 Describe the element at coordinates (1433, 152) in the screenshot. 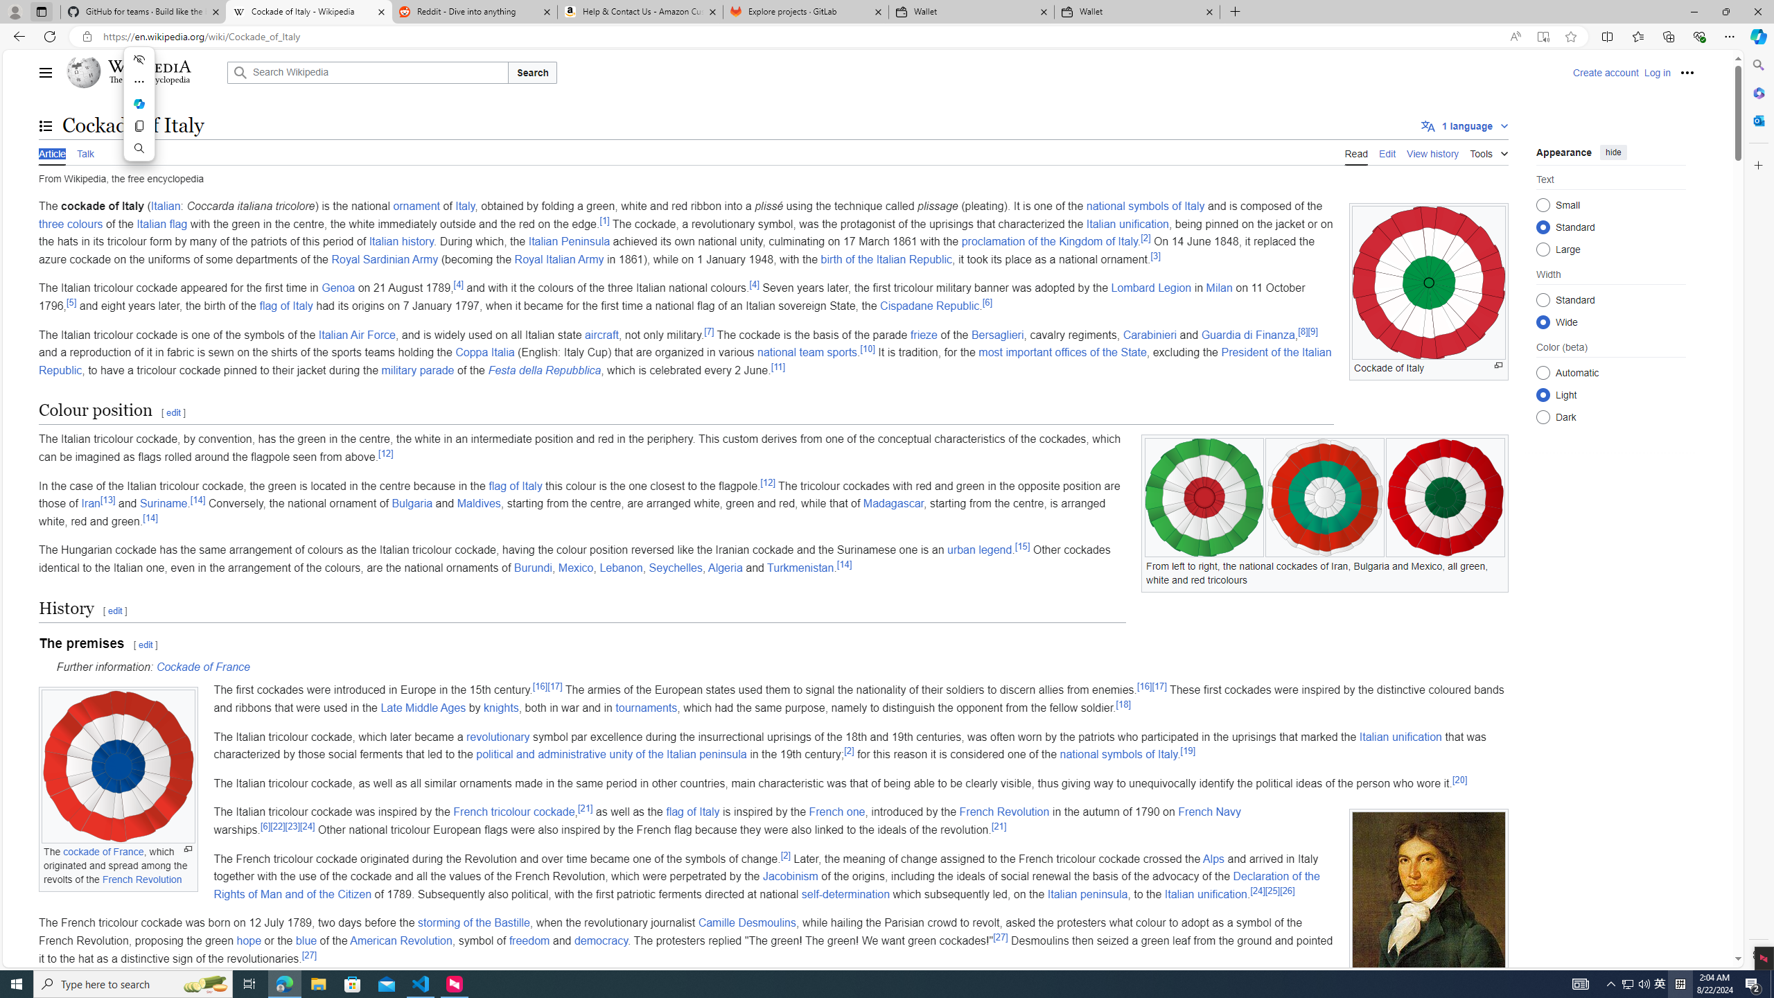

I see `View history` at that location.